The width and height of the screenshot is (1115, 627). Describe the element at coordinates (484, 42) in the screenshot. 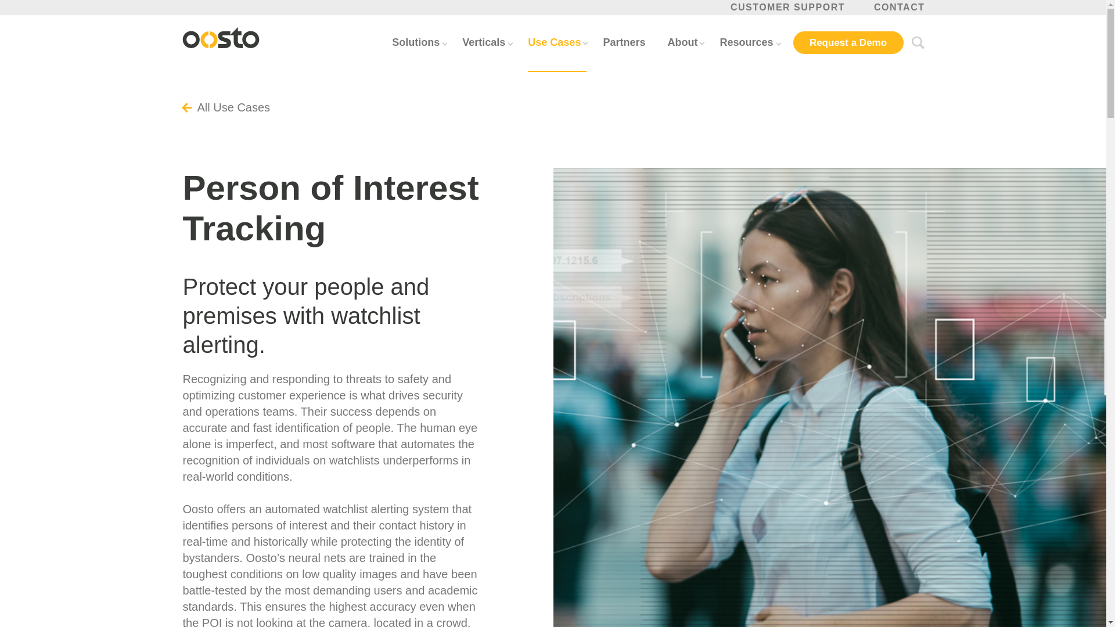

I see `Verticals` at that location.